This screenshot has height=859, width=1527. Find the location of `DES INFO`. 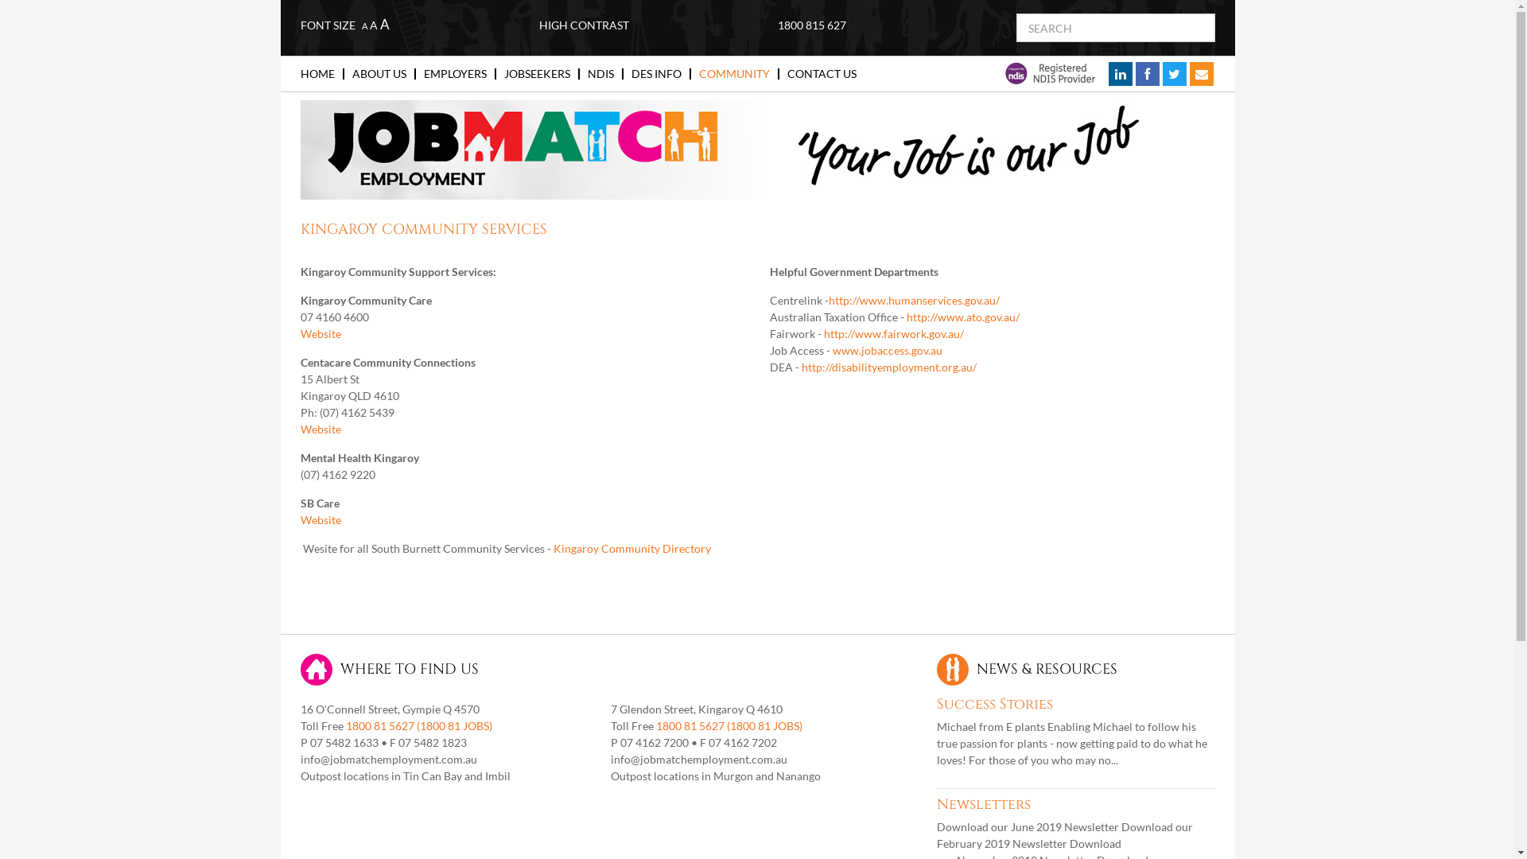

DES INFO is located at coordinates (662, 74).